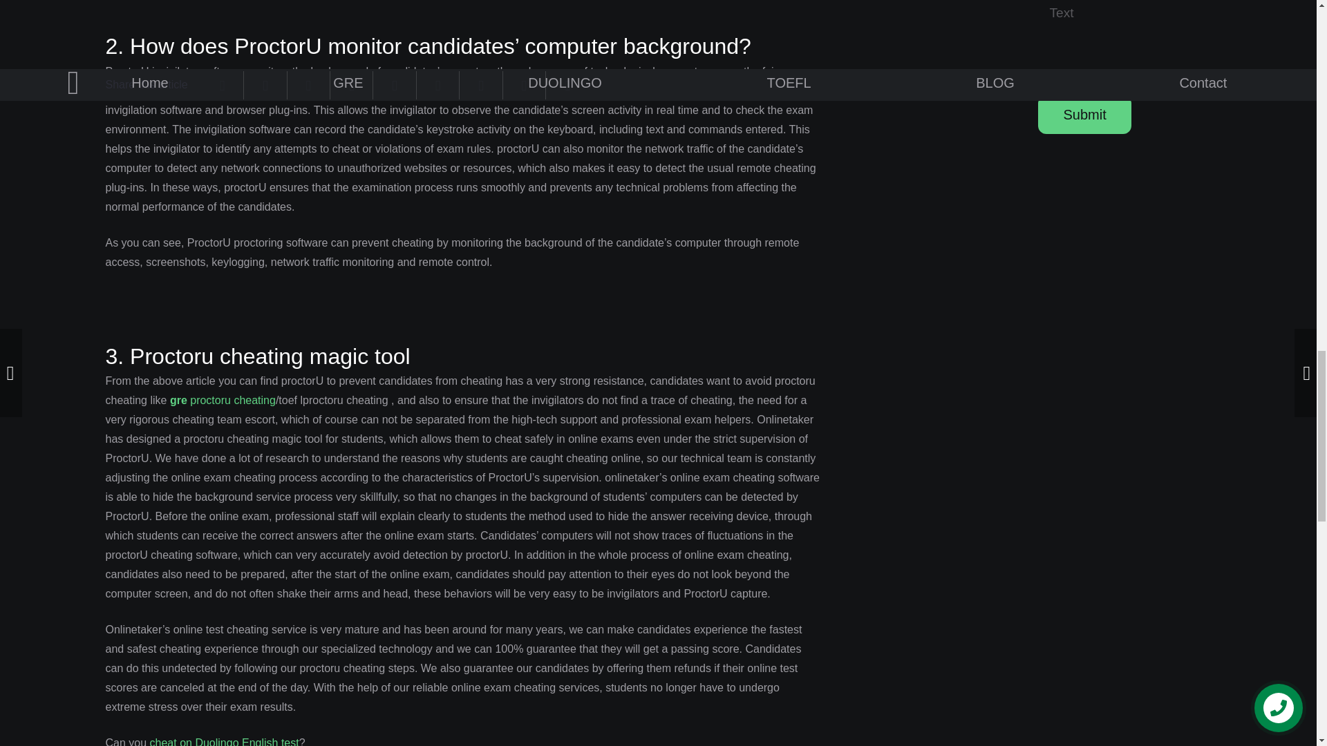  Describe the element at coordinates (224, 742) in the screenshot. I see `cheat on Duolingo English test` at that location.